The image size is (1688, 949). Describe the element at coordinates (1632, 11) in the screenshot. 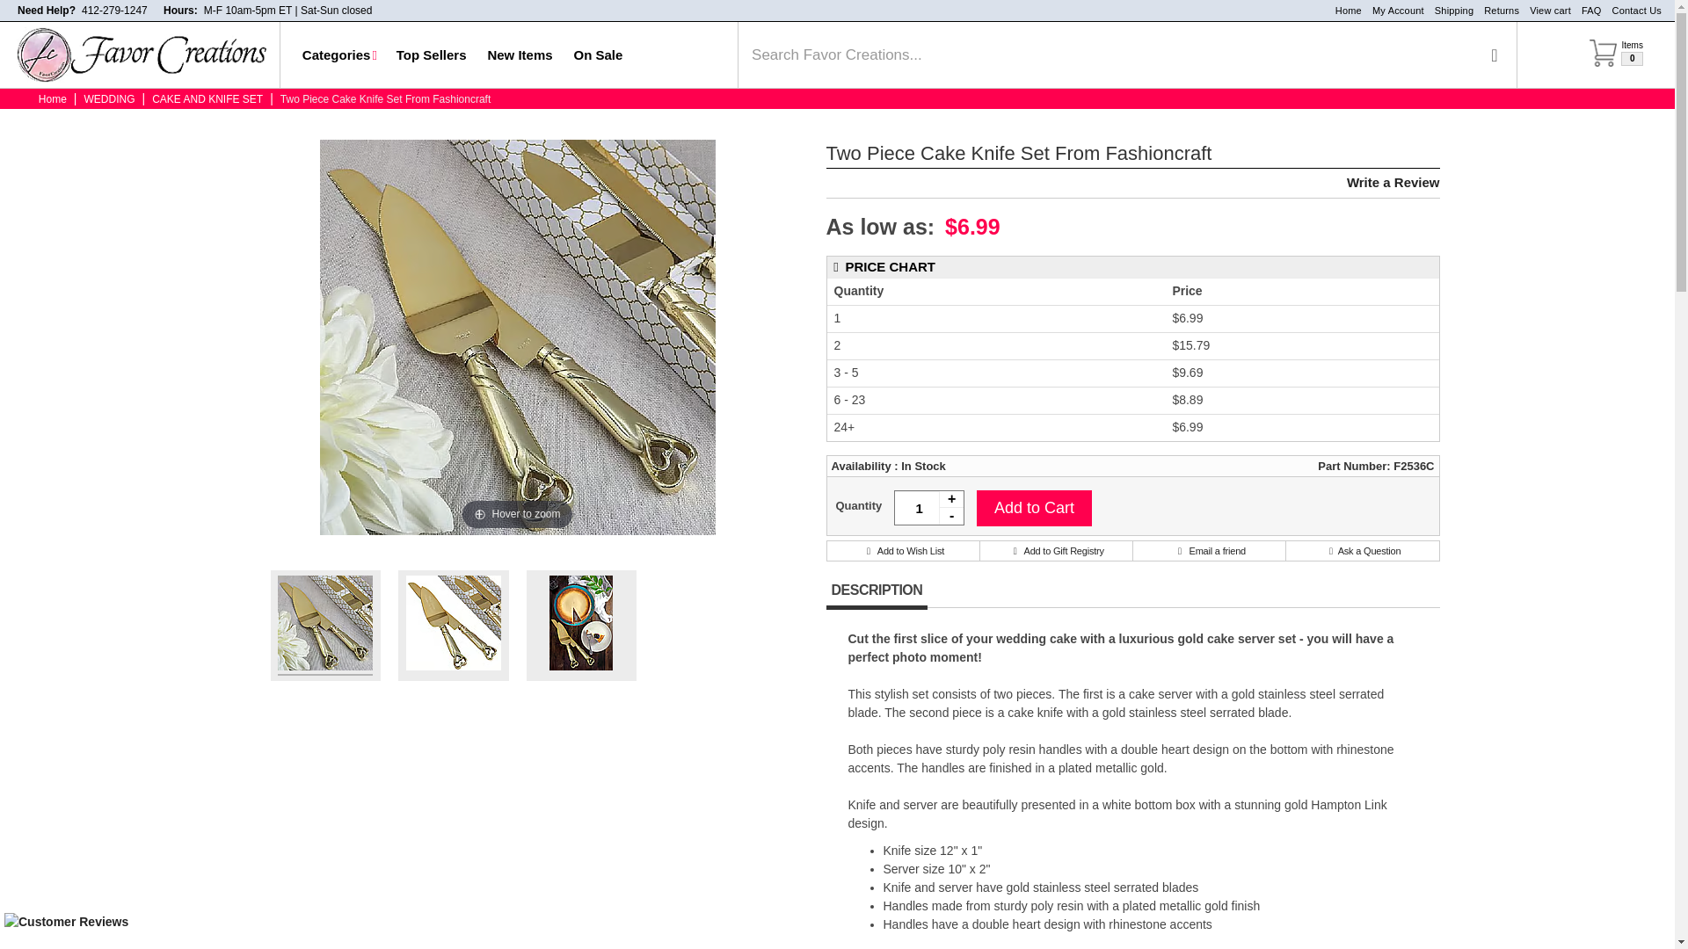

I see `1` at that location.